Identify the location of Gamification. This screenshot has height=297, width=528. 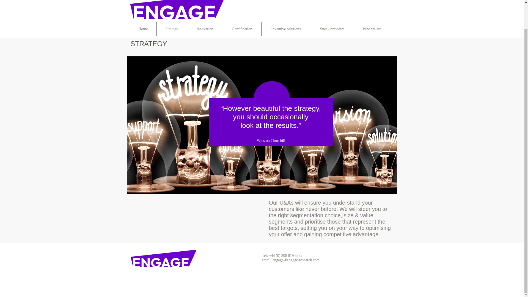
(242, 29).